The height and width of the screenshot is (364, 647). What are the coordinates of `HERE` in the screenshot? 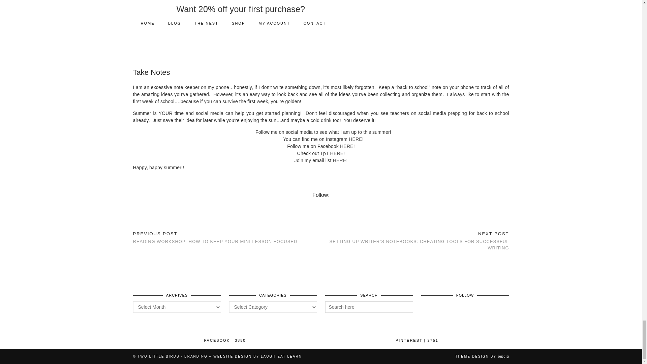 It's located at (355, 139).